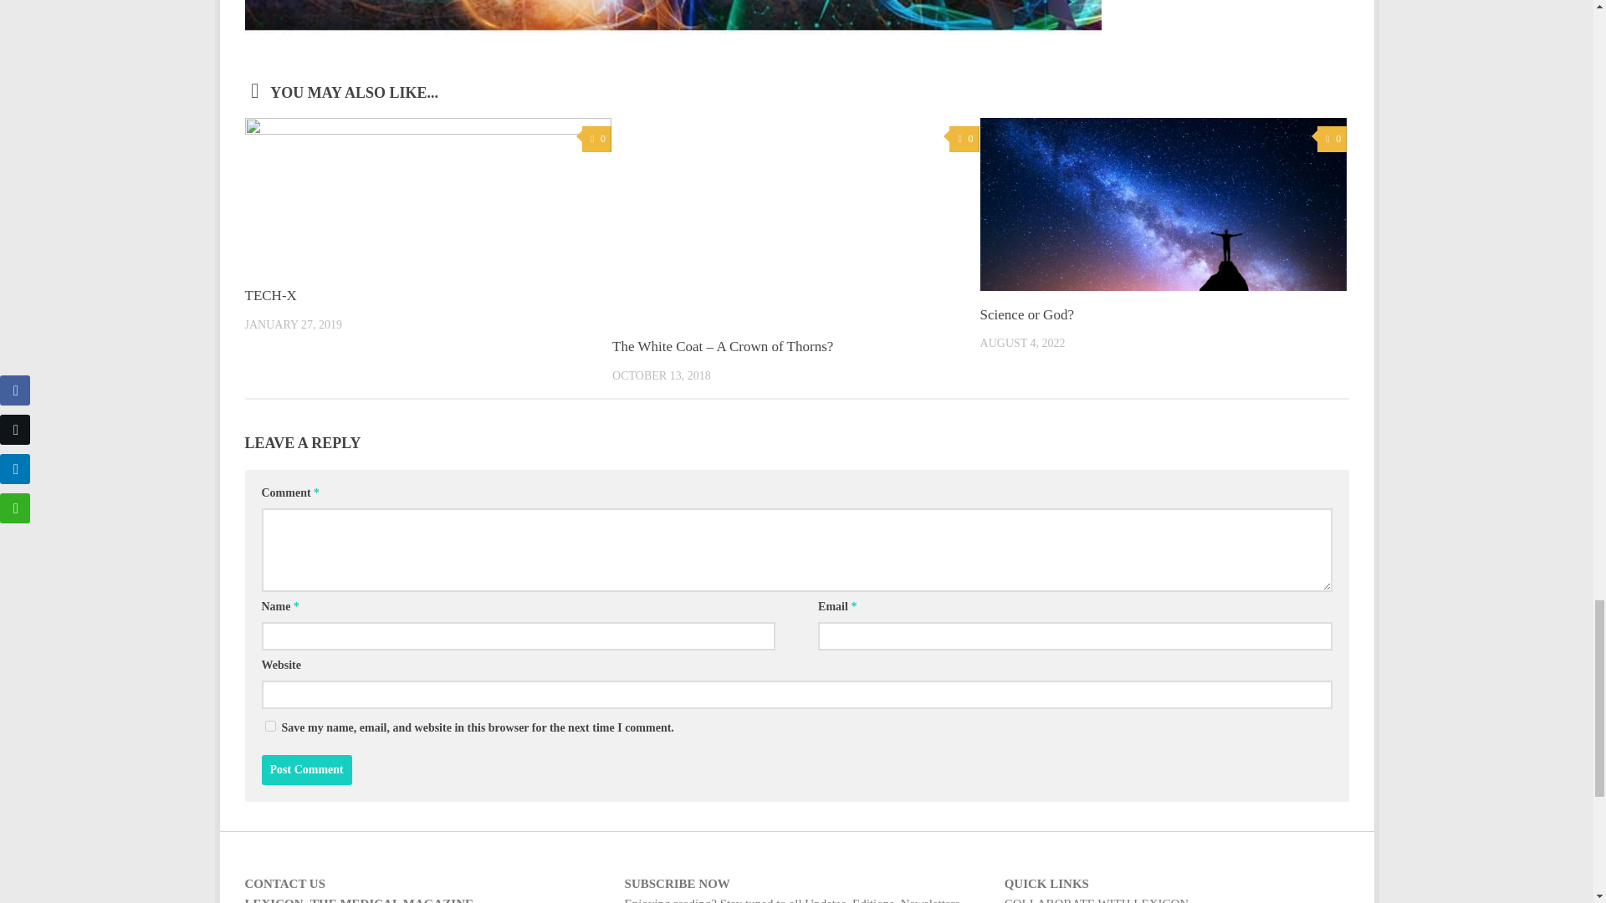 The width and height of the screenshot is (1606, 903). I want to click on TECH-X, so click(269, 295).